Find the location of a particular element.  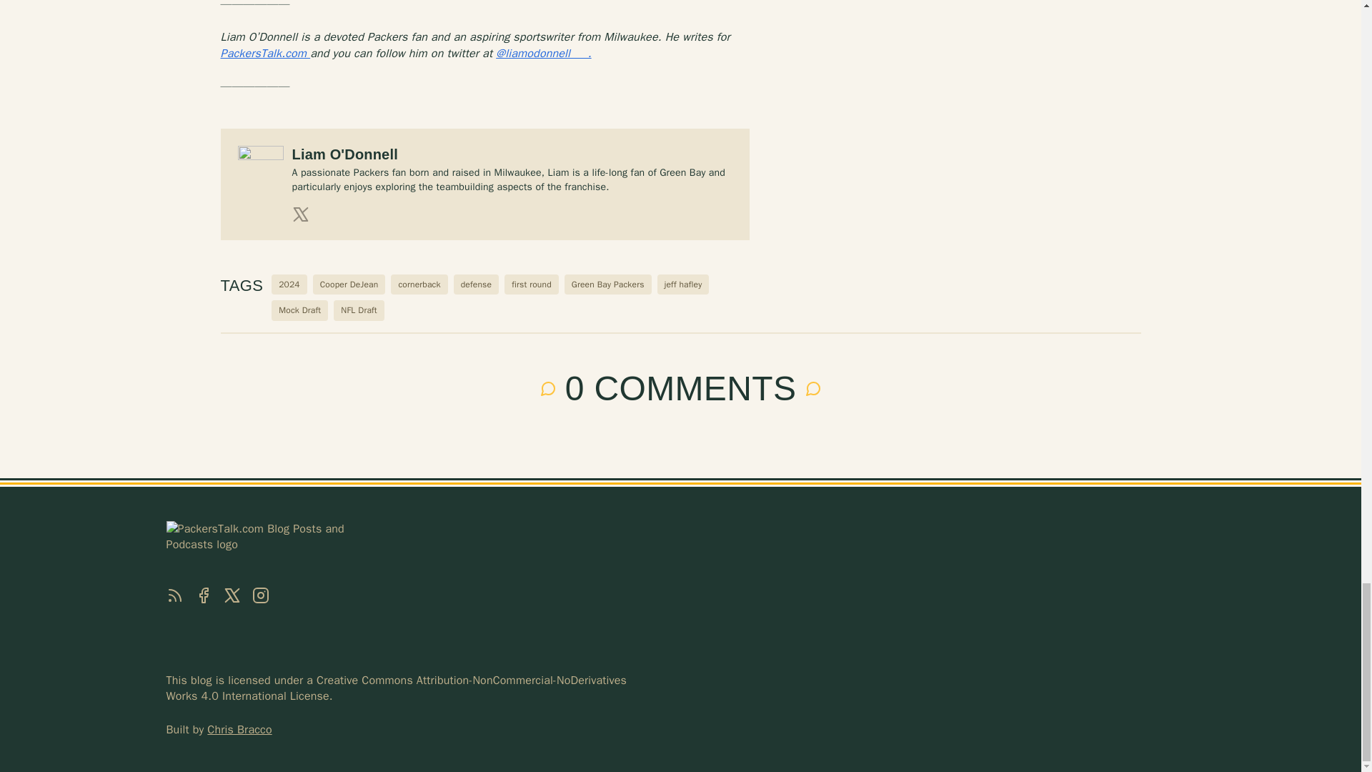

Mock Draft is located at coordinates (299, 310).